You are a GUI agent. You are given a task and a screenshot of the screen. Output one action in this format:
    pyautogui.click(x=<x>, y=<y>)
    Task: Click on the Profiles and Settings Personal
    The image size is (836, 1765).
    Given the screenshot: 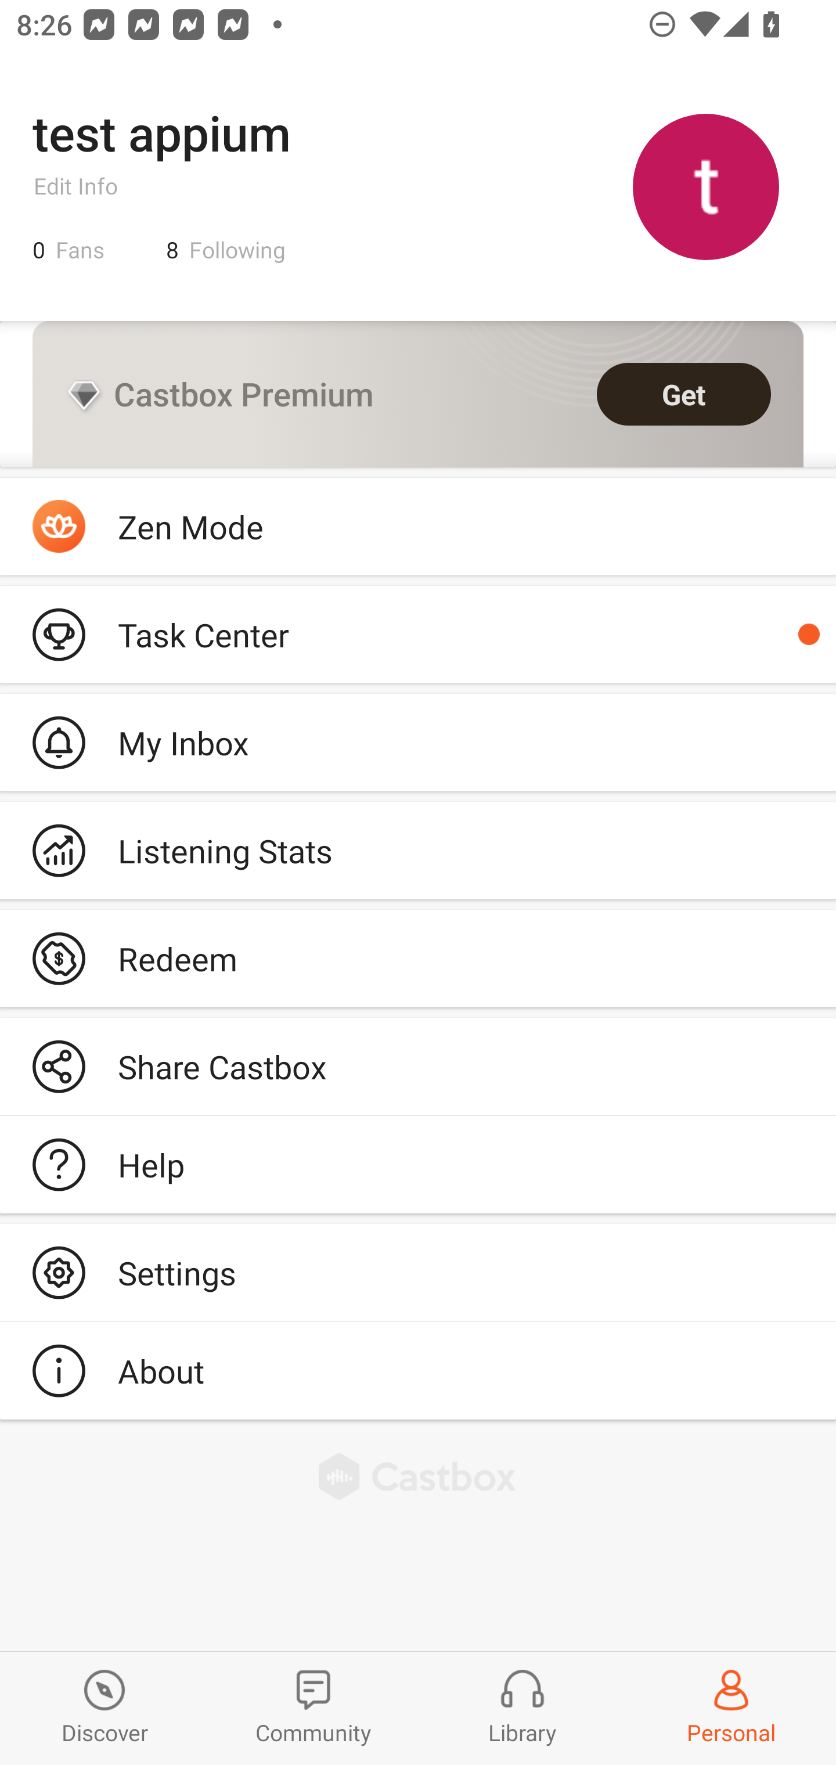 What is the action you would take?
    pyautogui.click(x=732, y=1708)
    